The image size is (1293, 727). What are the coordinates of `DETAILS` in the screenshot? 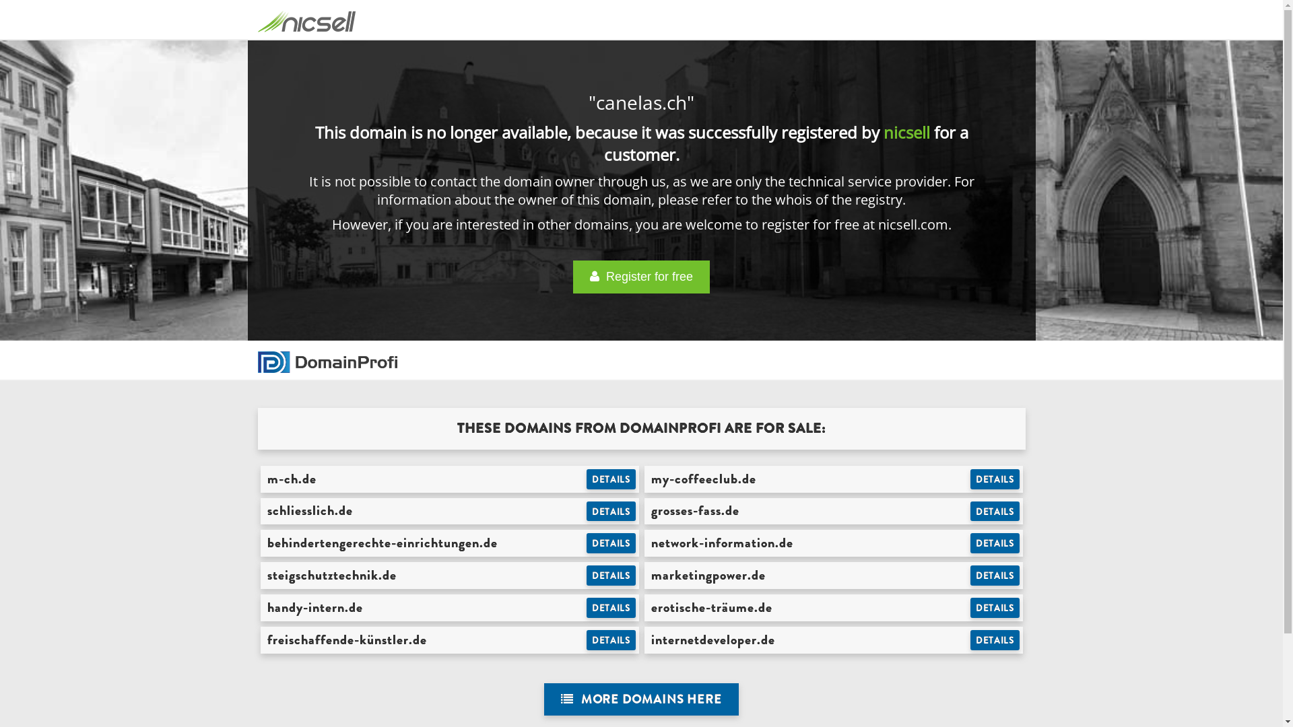 It's located at (995, 608).